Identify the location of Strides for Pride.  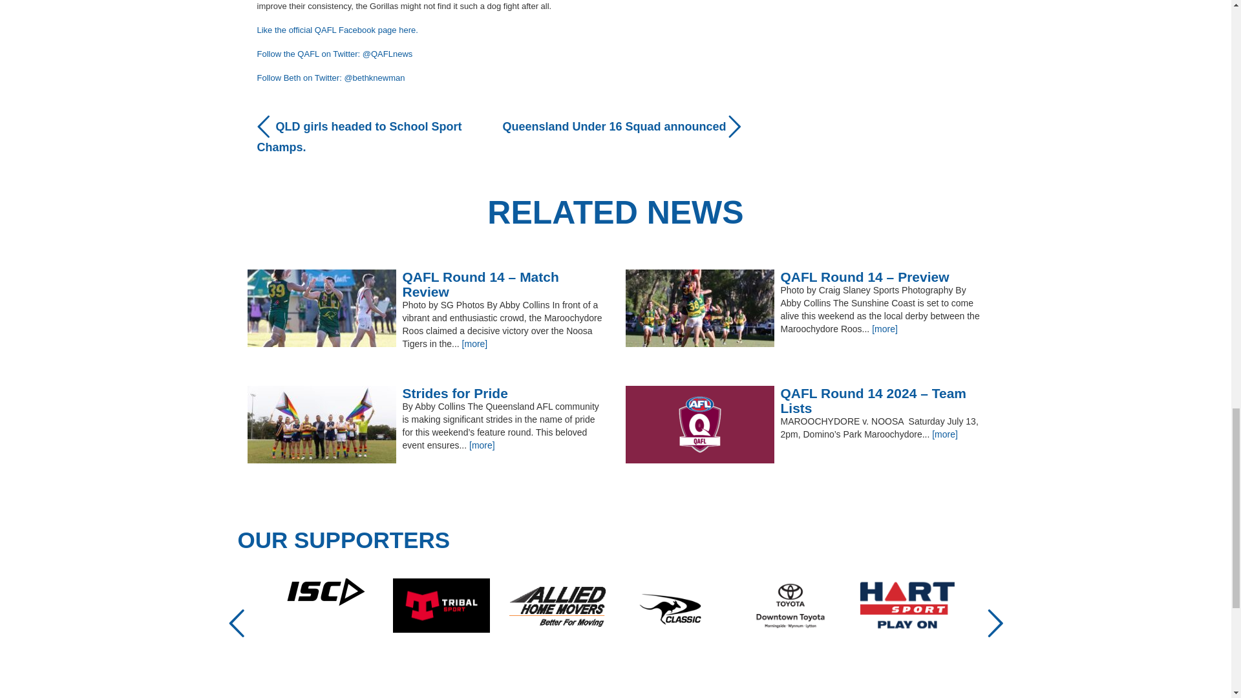
(426, 393).